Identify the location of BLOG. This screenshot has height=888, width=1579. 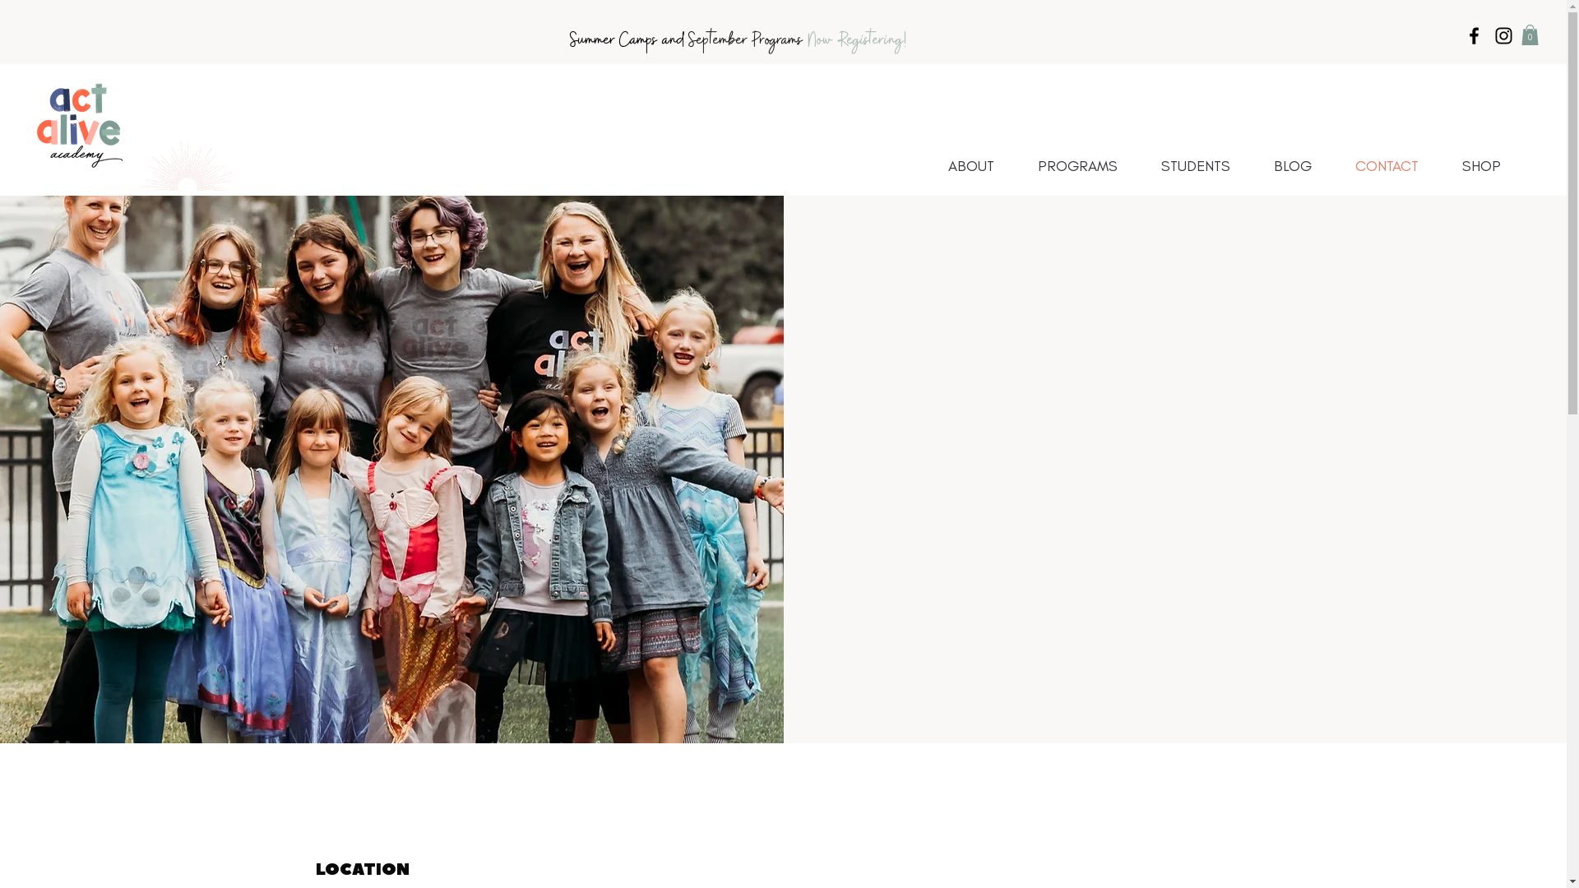
(1306, 166).